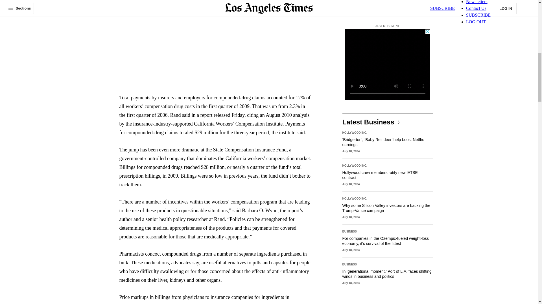 The image size is (542, 304). What do you see at coordinates (387, 64) in the screenshot?
I see `3rd party ad content` at bounding box center [387, 64].